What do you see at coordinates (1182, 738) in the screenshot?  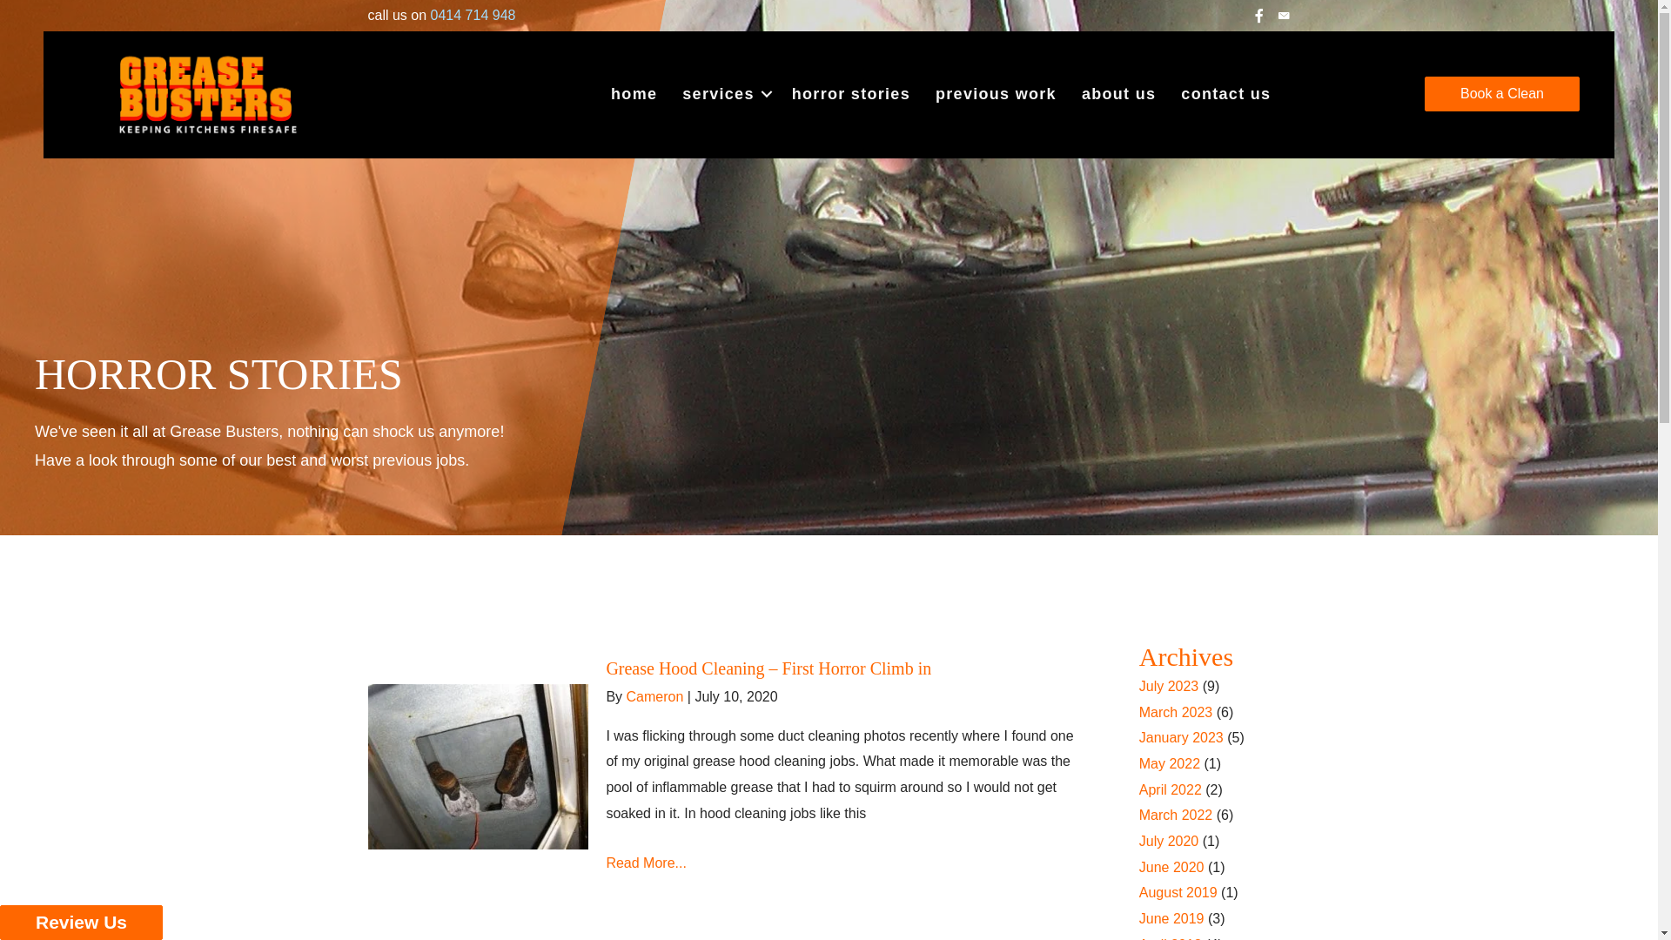 I see `January 2023` at bounding box center [1182, 738].